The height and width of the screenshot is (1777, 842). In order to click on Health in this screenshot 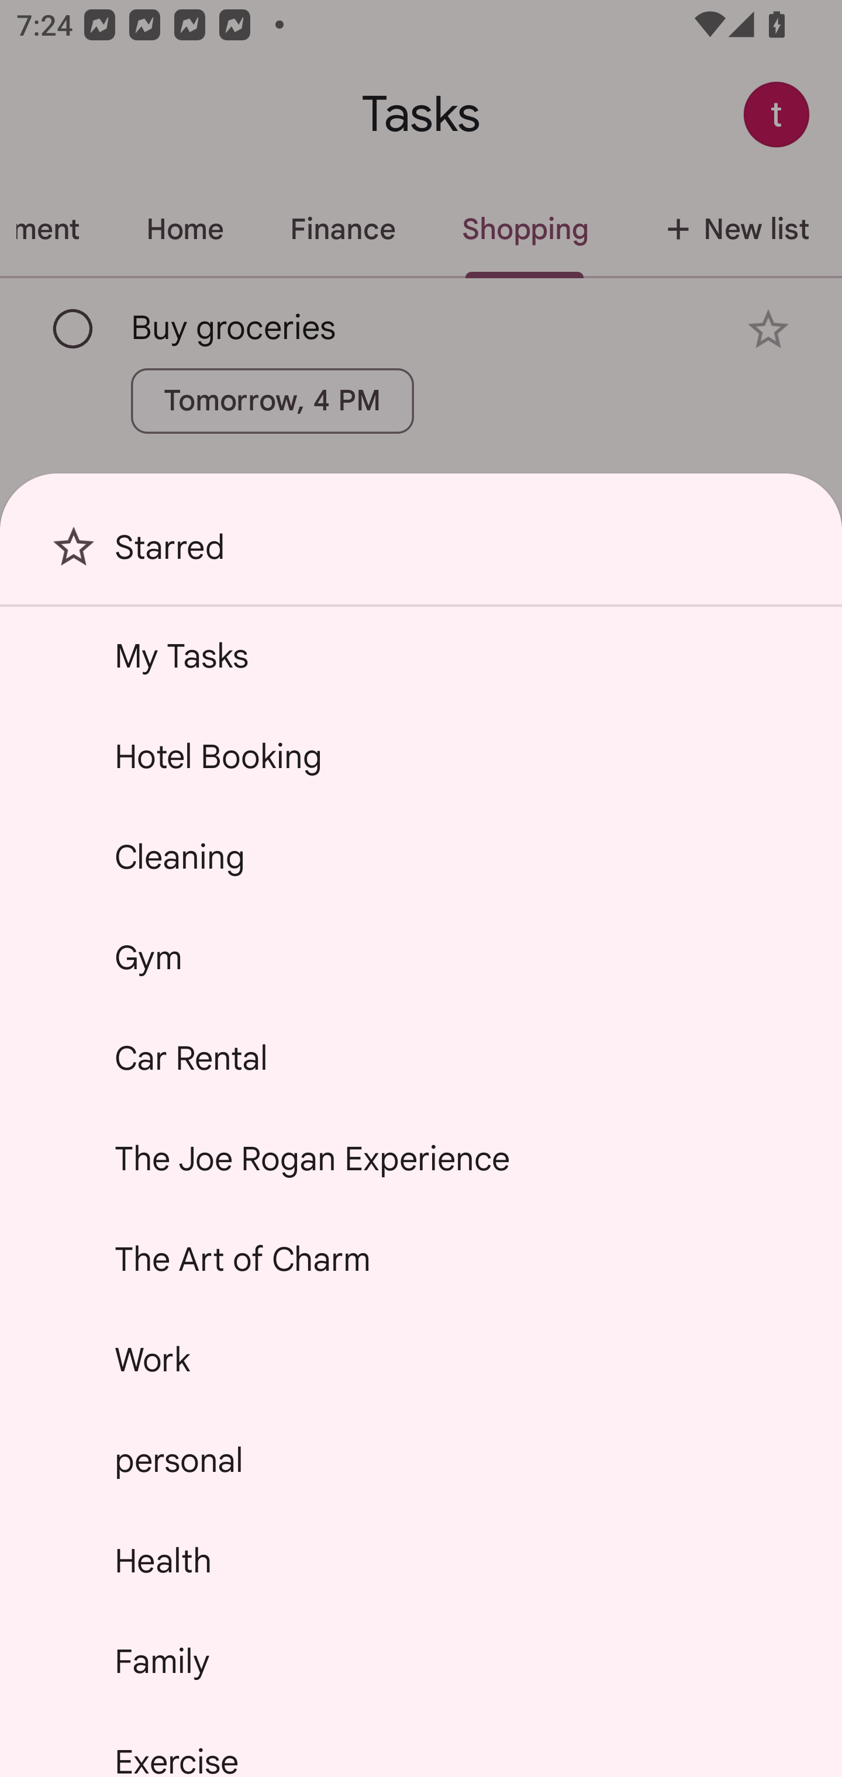, I will do `click(421, 1561)`.